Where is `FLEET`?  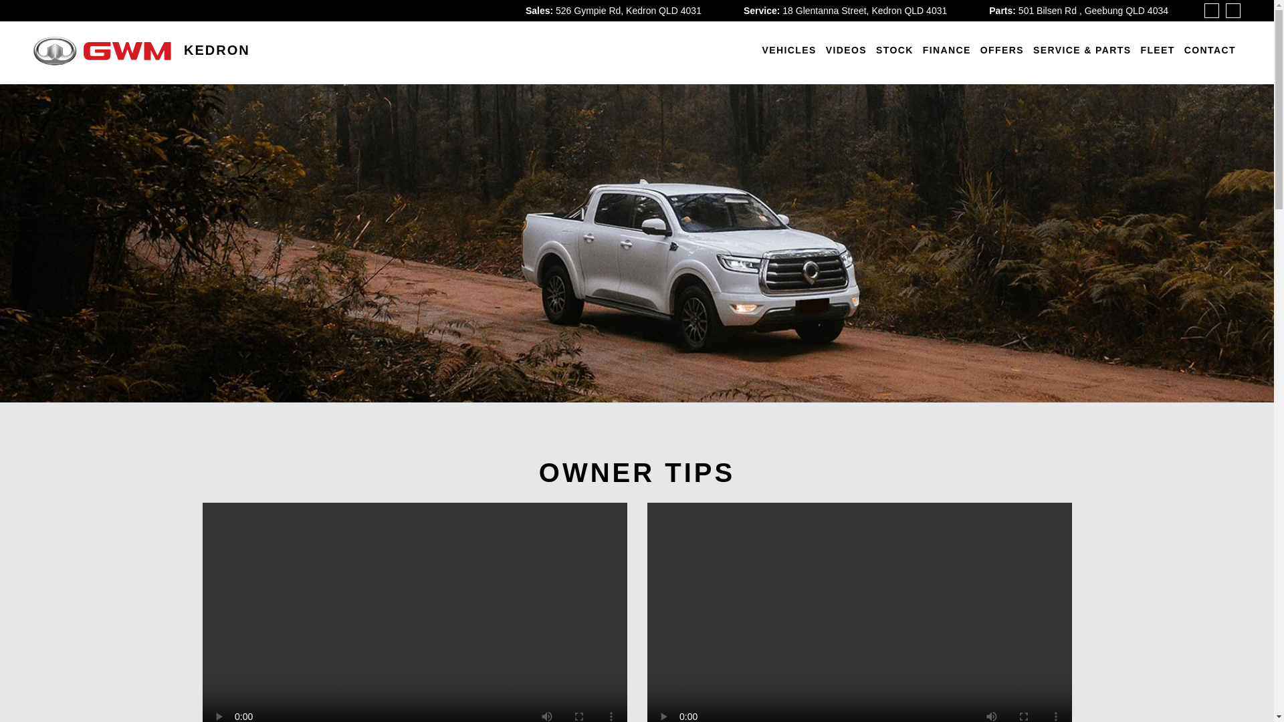 FLEET is located at coordinates (1157, 51).